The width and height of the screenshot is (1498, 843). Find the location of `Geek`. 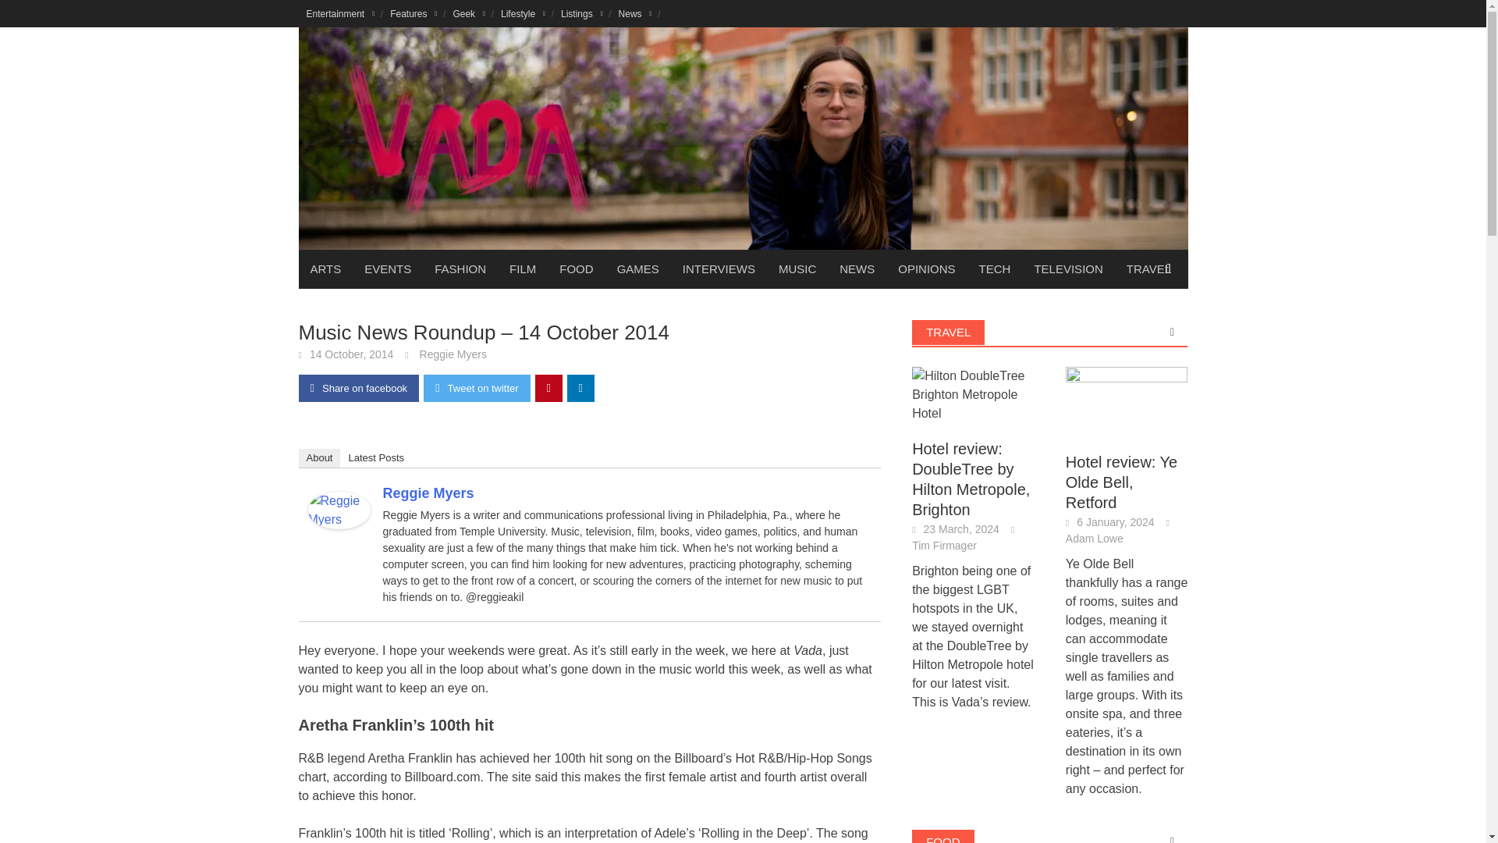

Geek is located at coordinates (468, 13).